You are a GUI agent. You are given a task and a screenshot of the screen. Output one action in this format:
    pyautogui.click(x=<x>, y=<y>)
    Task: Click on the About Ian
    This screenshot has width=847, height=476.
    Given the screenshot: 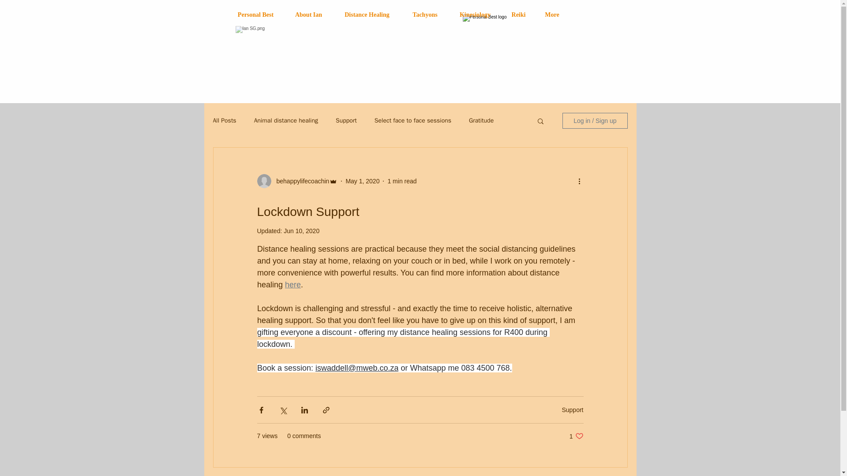 What is the action you would take?
    pyautogui.click(x=424, y=15)
    